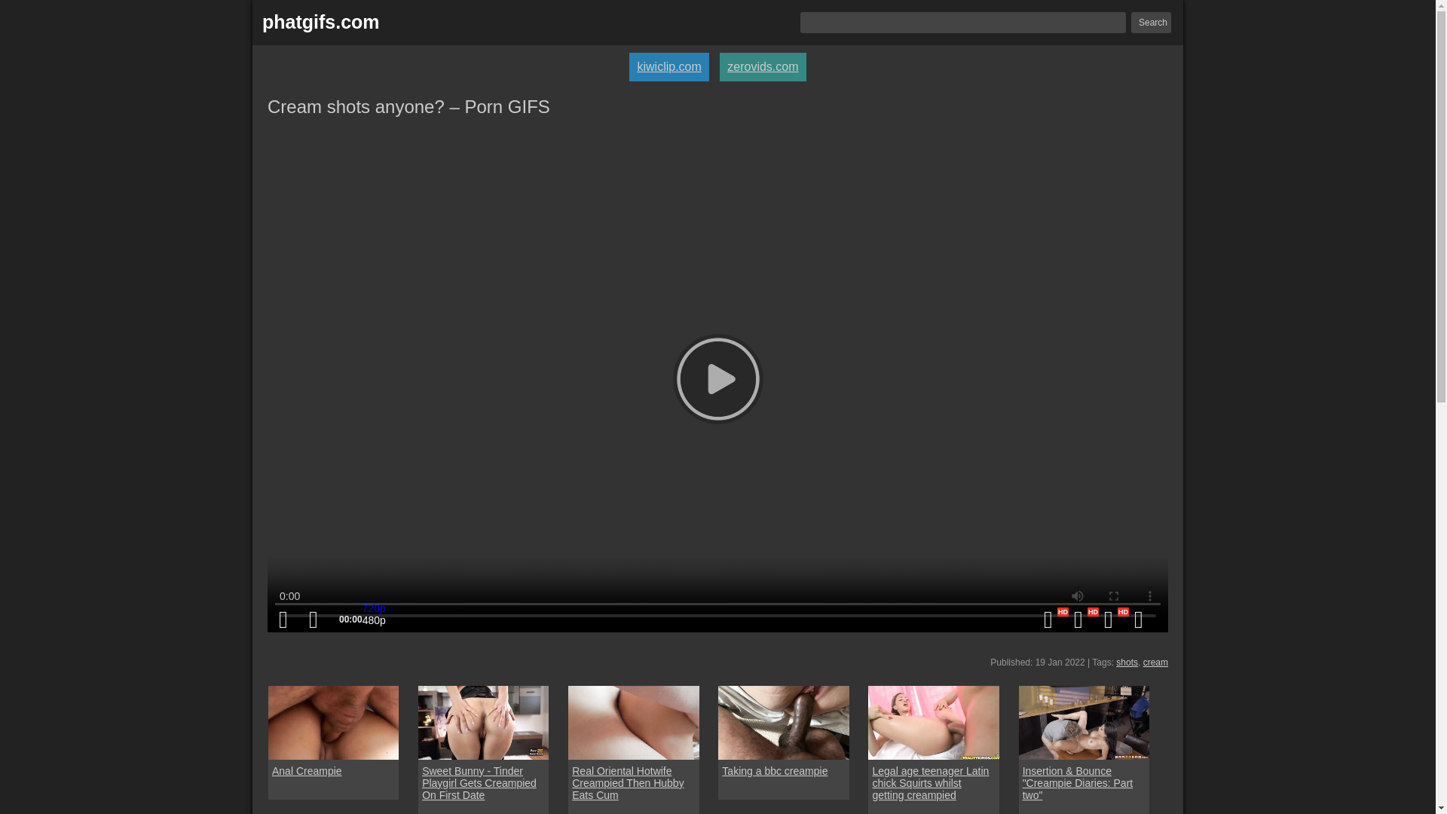  What do you see at coordinates (484, 782) in the screenshot?
I see `Sweet Bunny - Tinder Playgirl Gets Creampied On First Date` at bounding box center [484, 782].